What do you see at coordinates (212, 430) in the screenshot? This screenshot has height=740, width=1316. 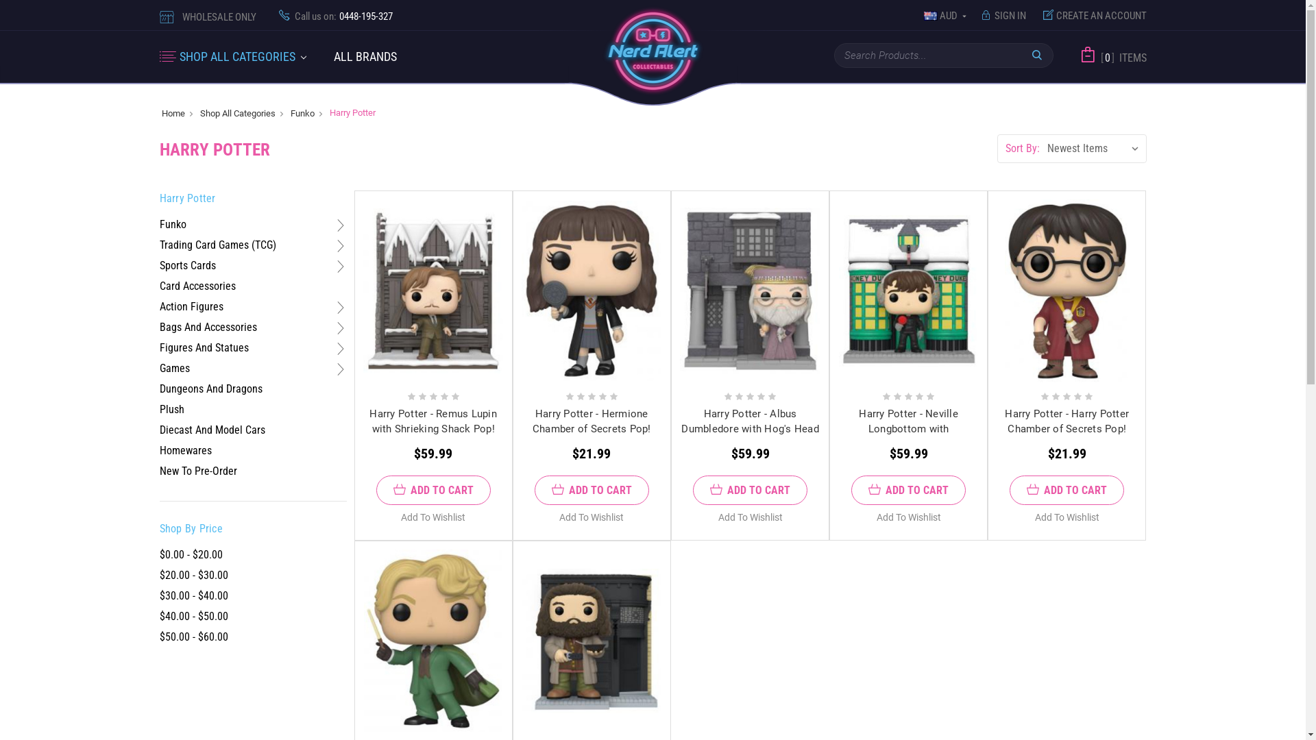 I see `Diecast And Model Cars` at bounding box center [212, 430].